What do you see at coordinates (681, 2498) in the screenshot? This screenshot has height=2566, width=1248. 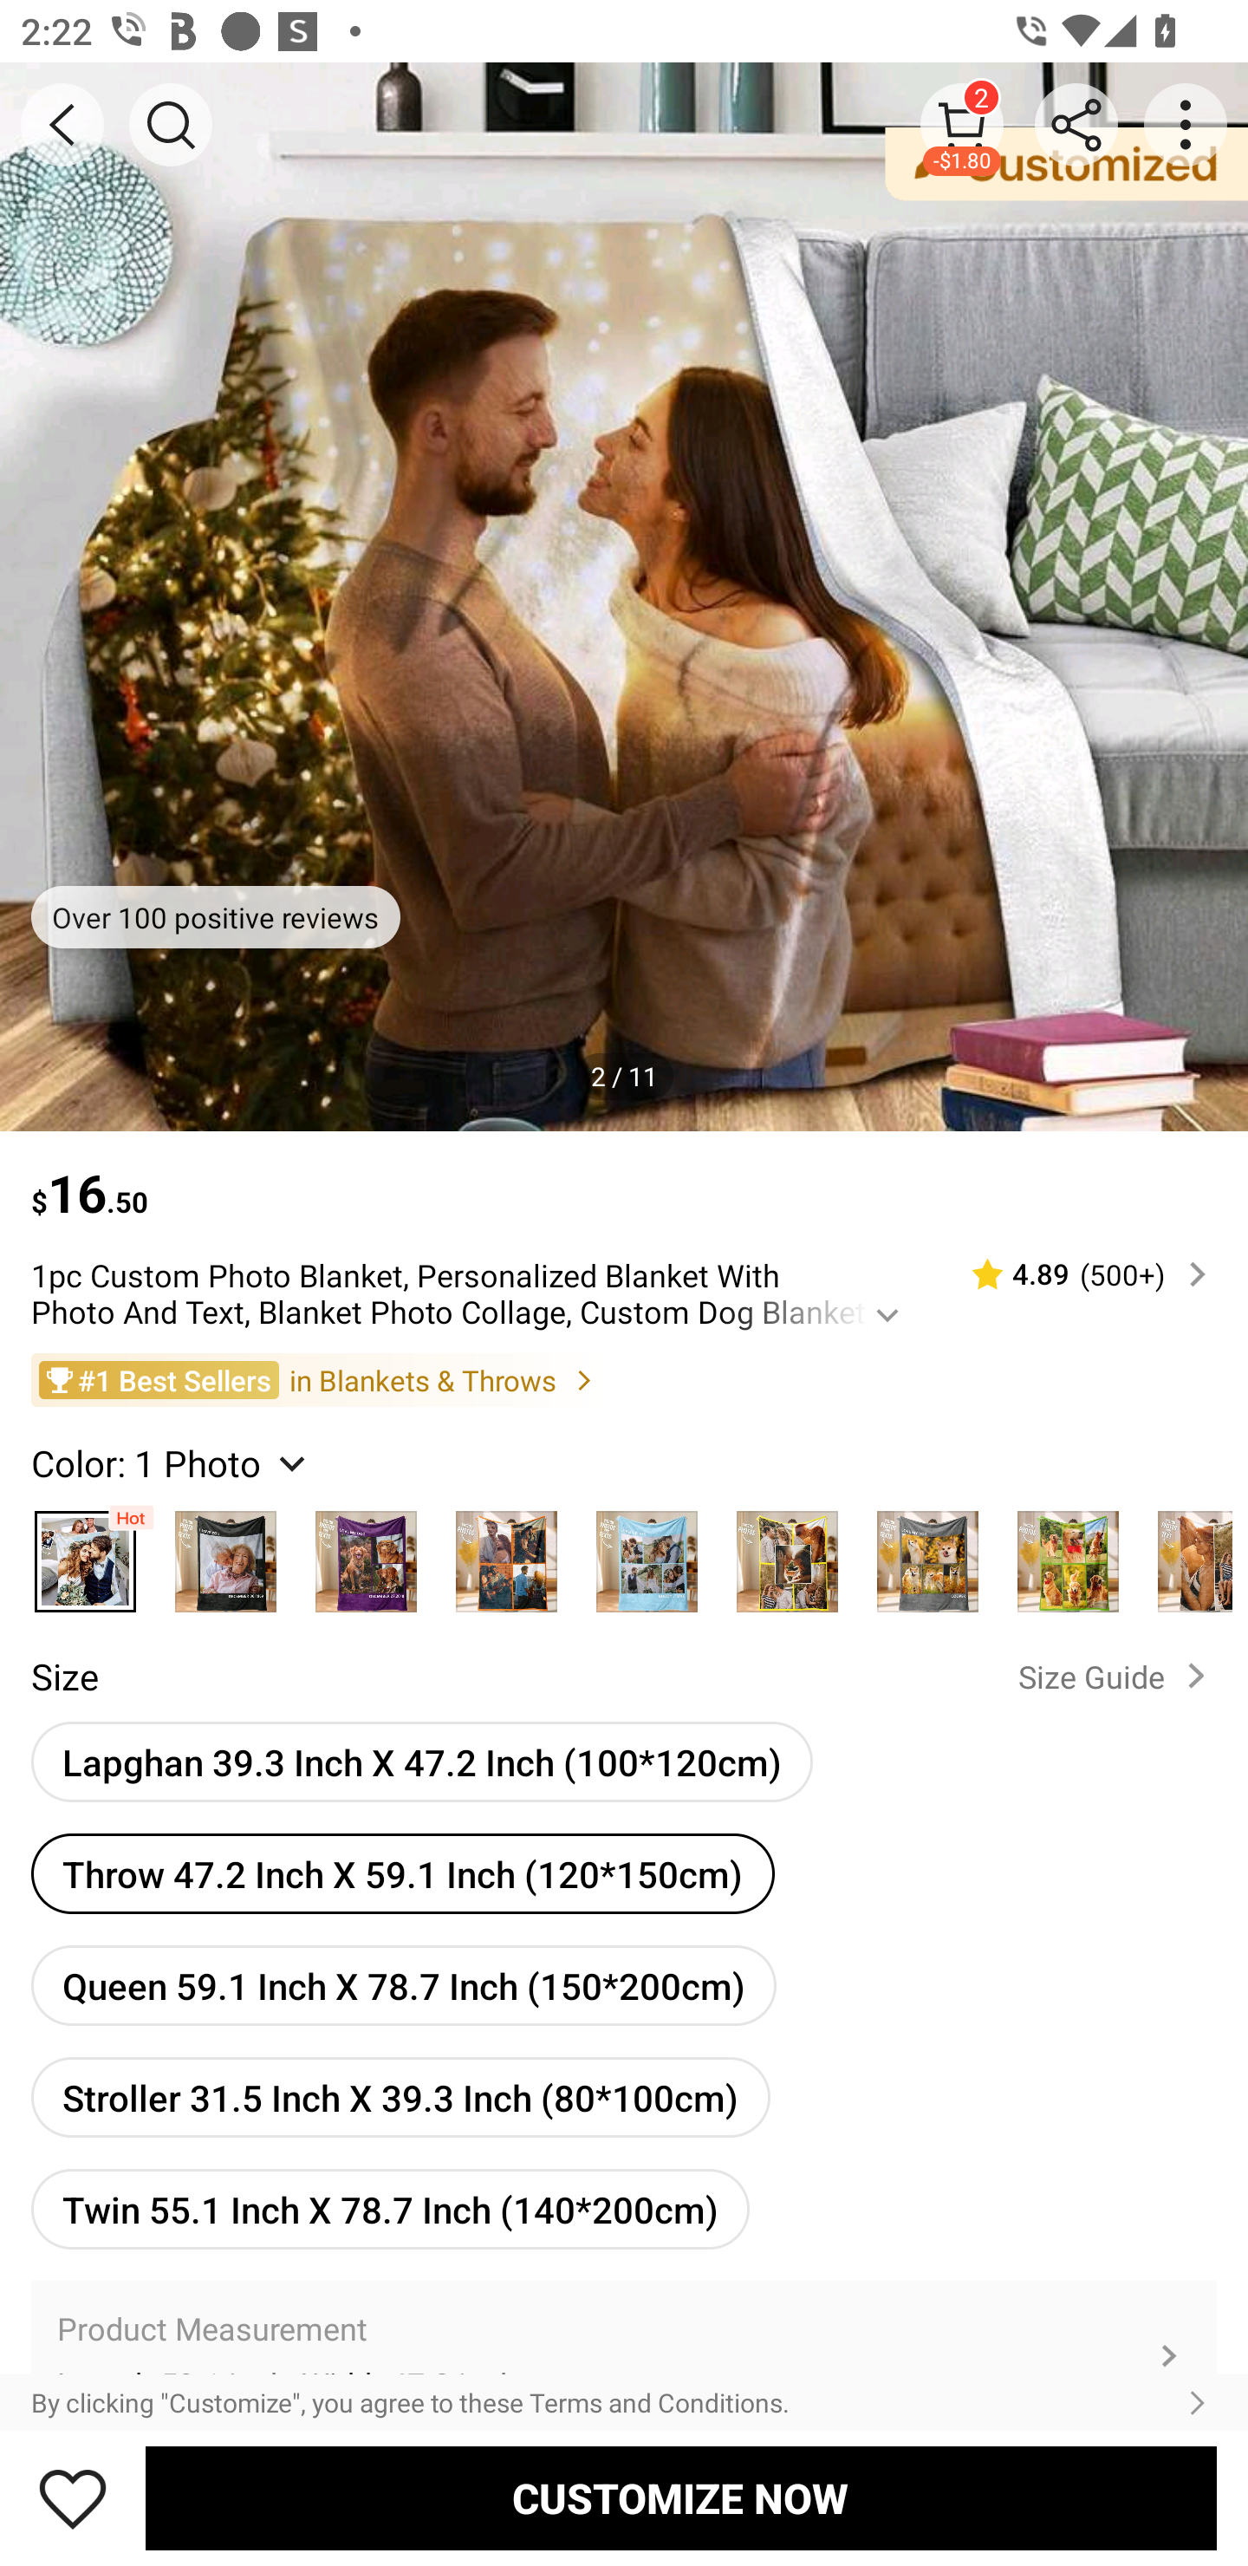 I see `CUSTOMIZE NOW` at bounding box center [681, 2498].